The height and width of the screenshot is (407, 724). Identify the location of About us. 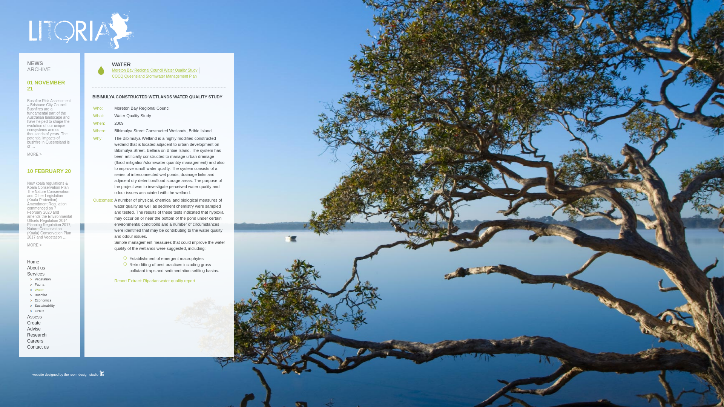
(36, 268).